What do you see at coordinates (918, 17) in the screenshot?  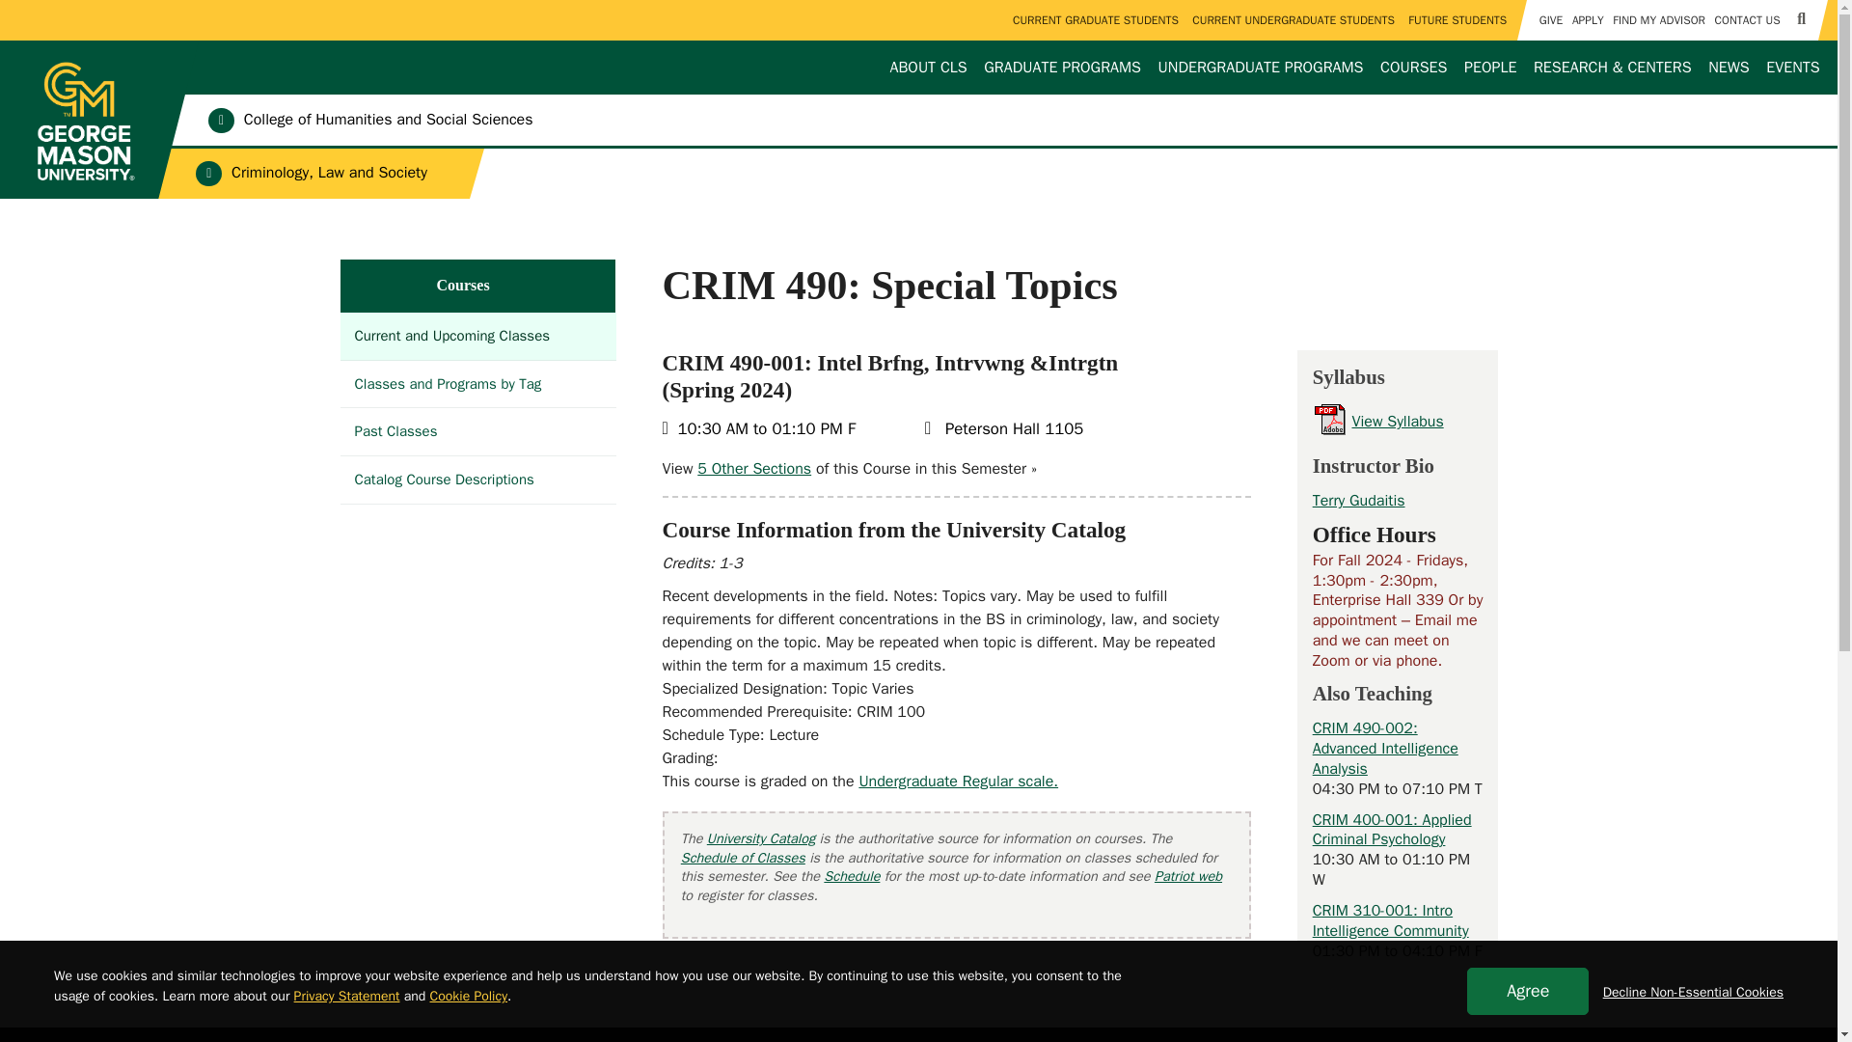 I see `Enter search terms` at bounding box center [918, 17].